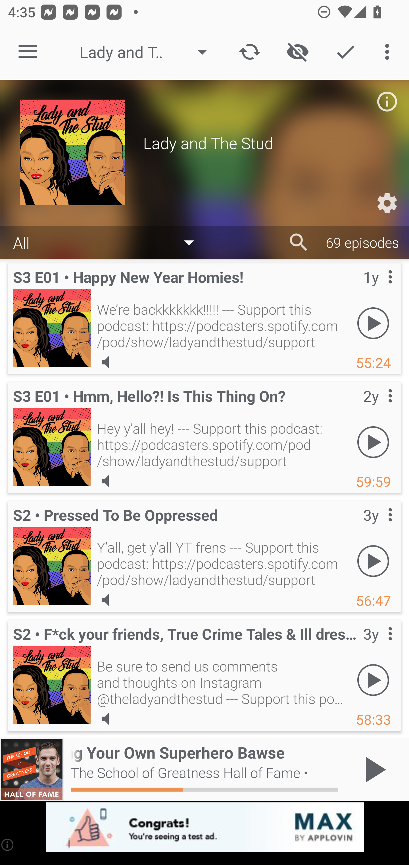  Describe the element at coordinates (28, 52) in the screenshot. I see `Open navigation sidebar` at that location.